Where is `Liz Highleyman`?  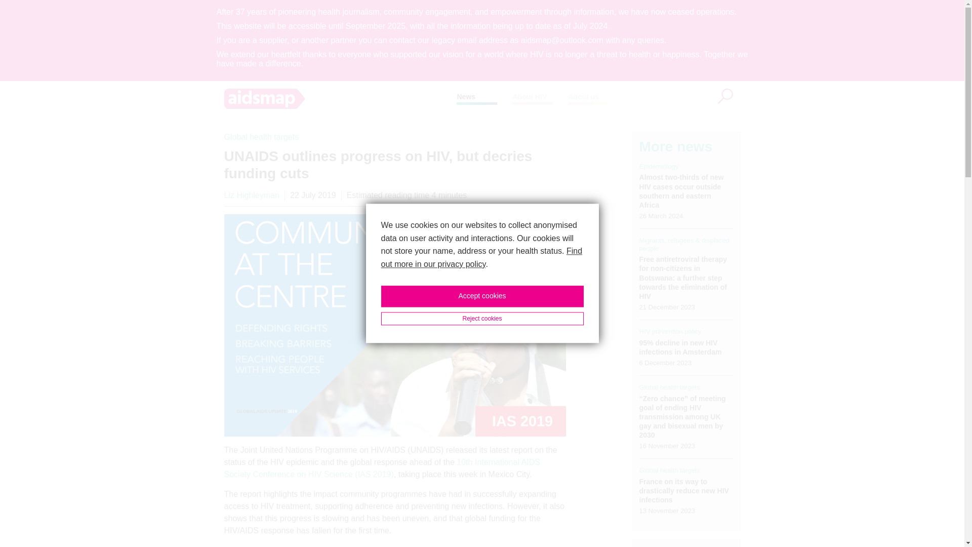
Liz Highleyman is located at coordinates (251, 195).